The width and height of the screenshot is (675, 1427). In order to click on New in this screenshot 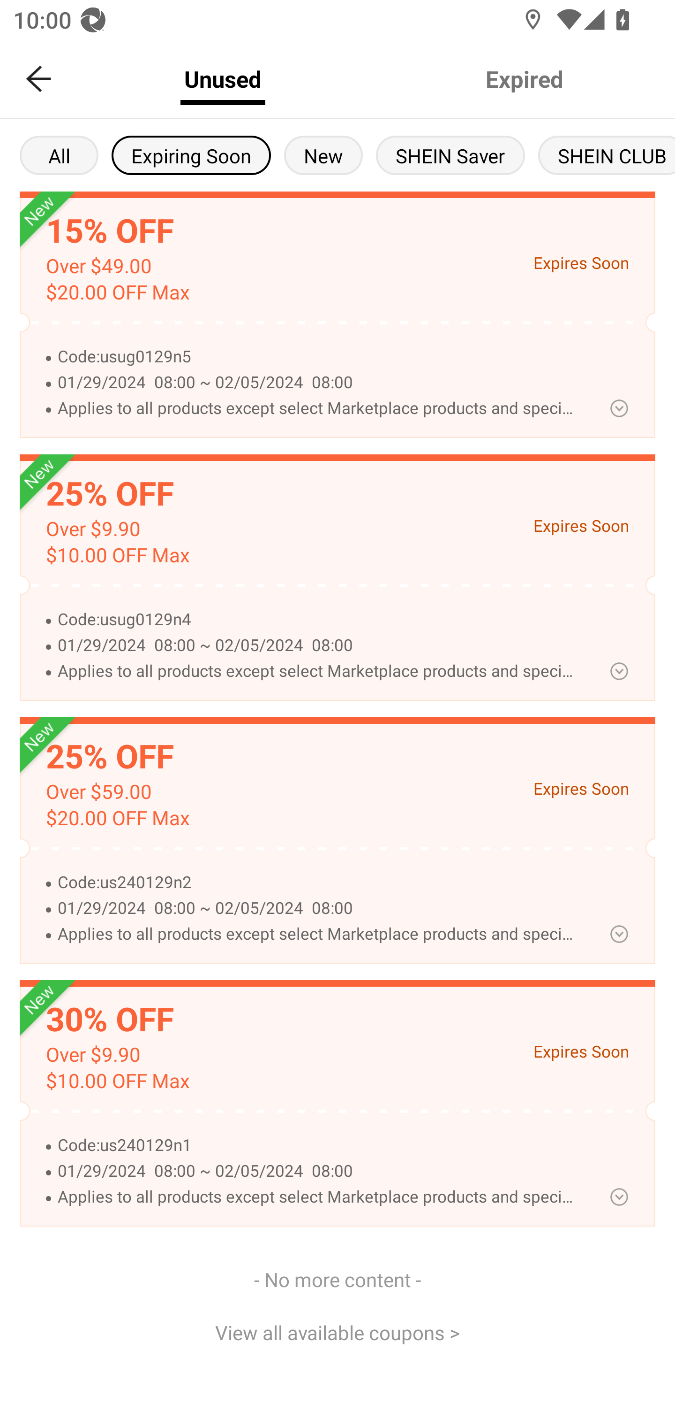, I will do `click(323, 155)`.